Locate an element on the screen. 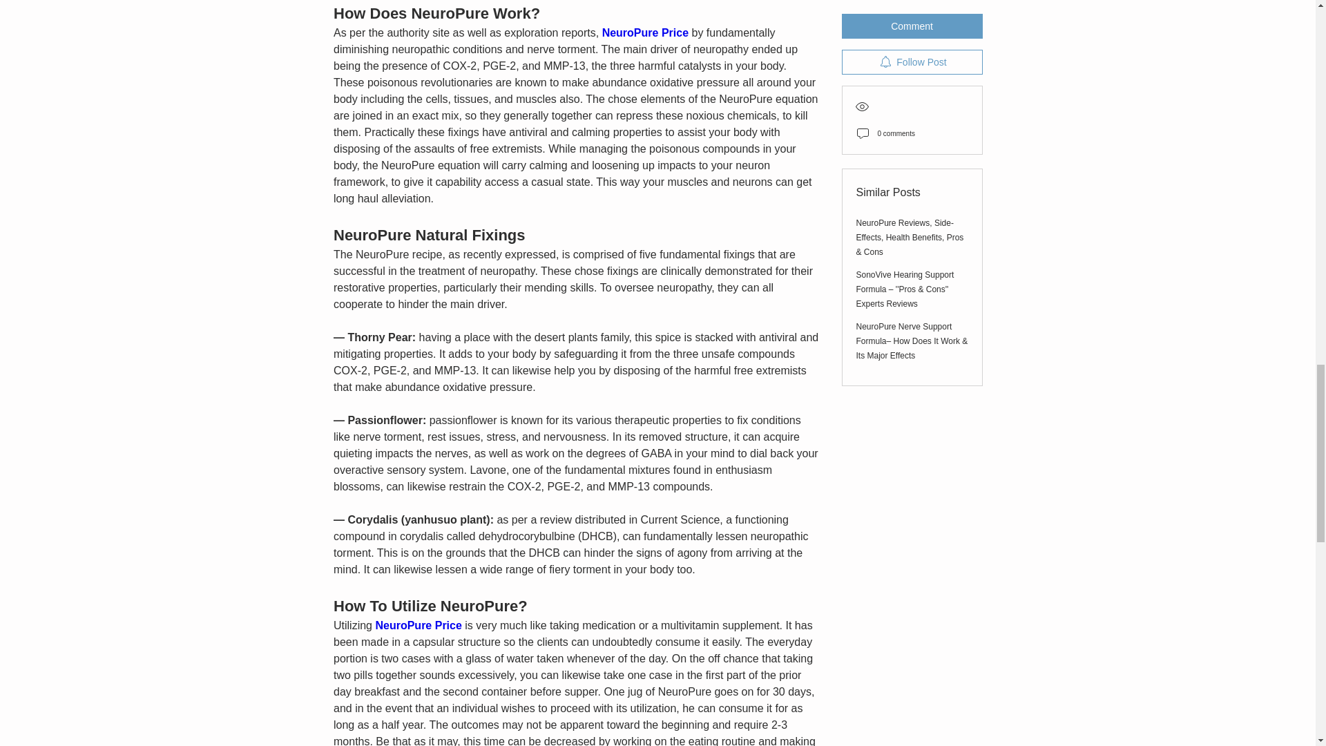 The width and height of the screenshot is (1326, 746). NeuroPure Price is located at coordinates (419, 625).